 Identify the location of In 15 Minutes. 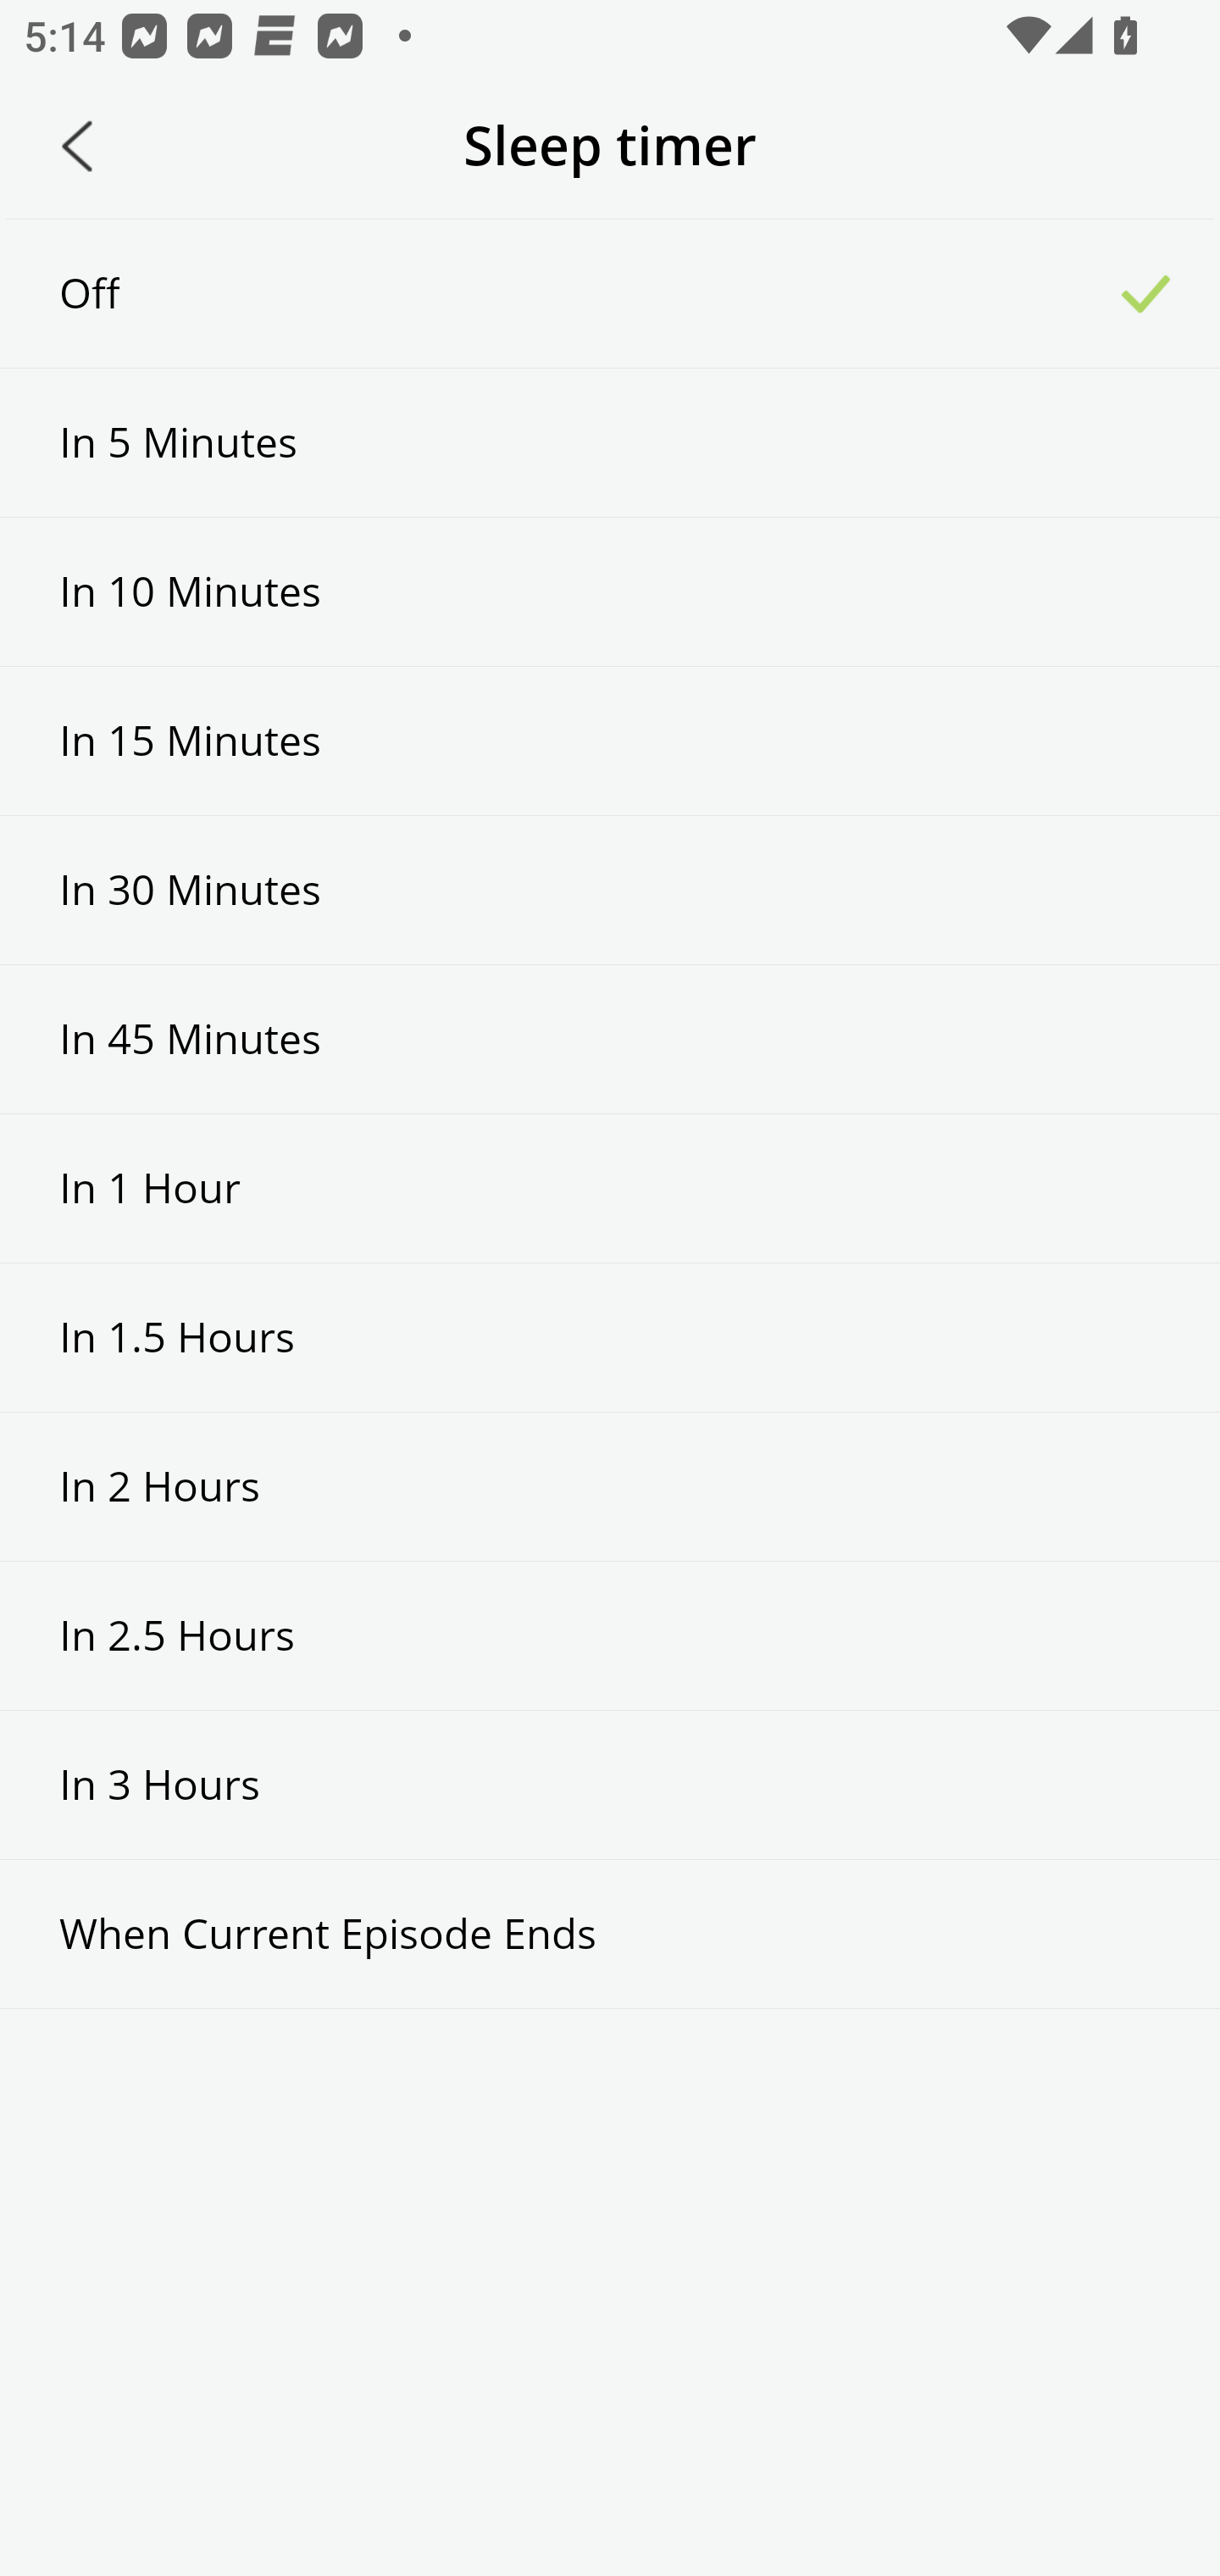
(610, 741).